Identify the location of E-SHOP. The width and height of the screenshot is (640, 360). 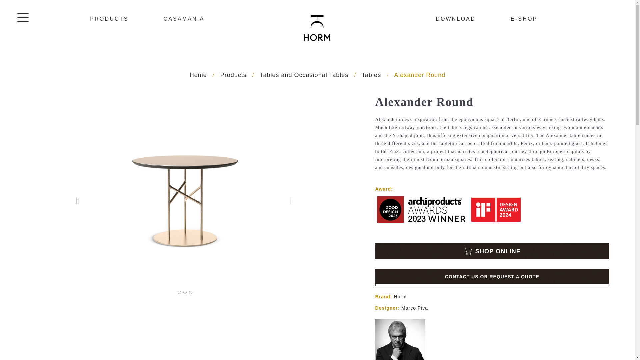
(524, 19).